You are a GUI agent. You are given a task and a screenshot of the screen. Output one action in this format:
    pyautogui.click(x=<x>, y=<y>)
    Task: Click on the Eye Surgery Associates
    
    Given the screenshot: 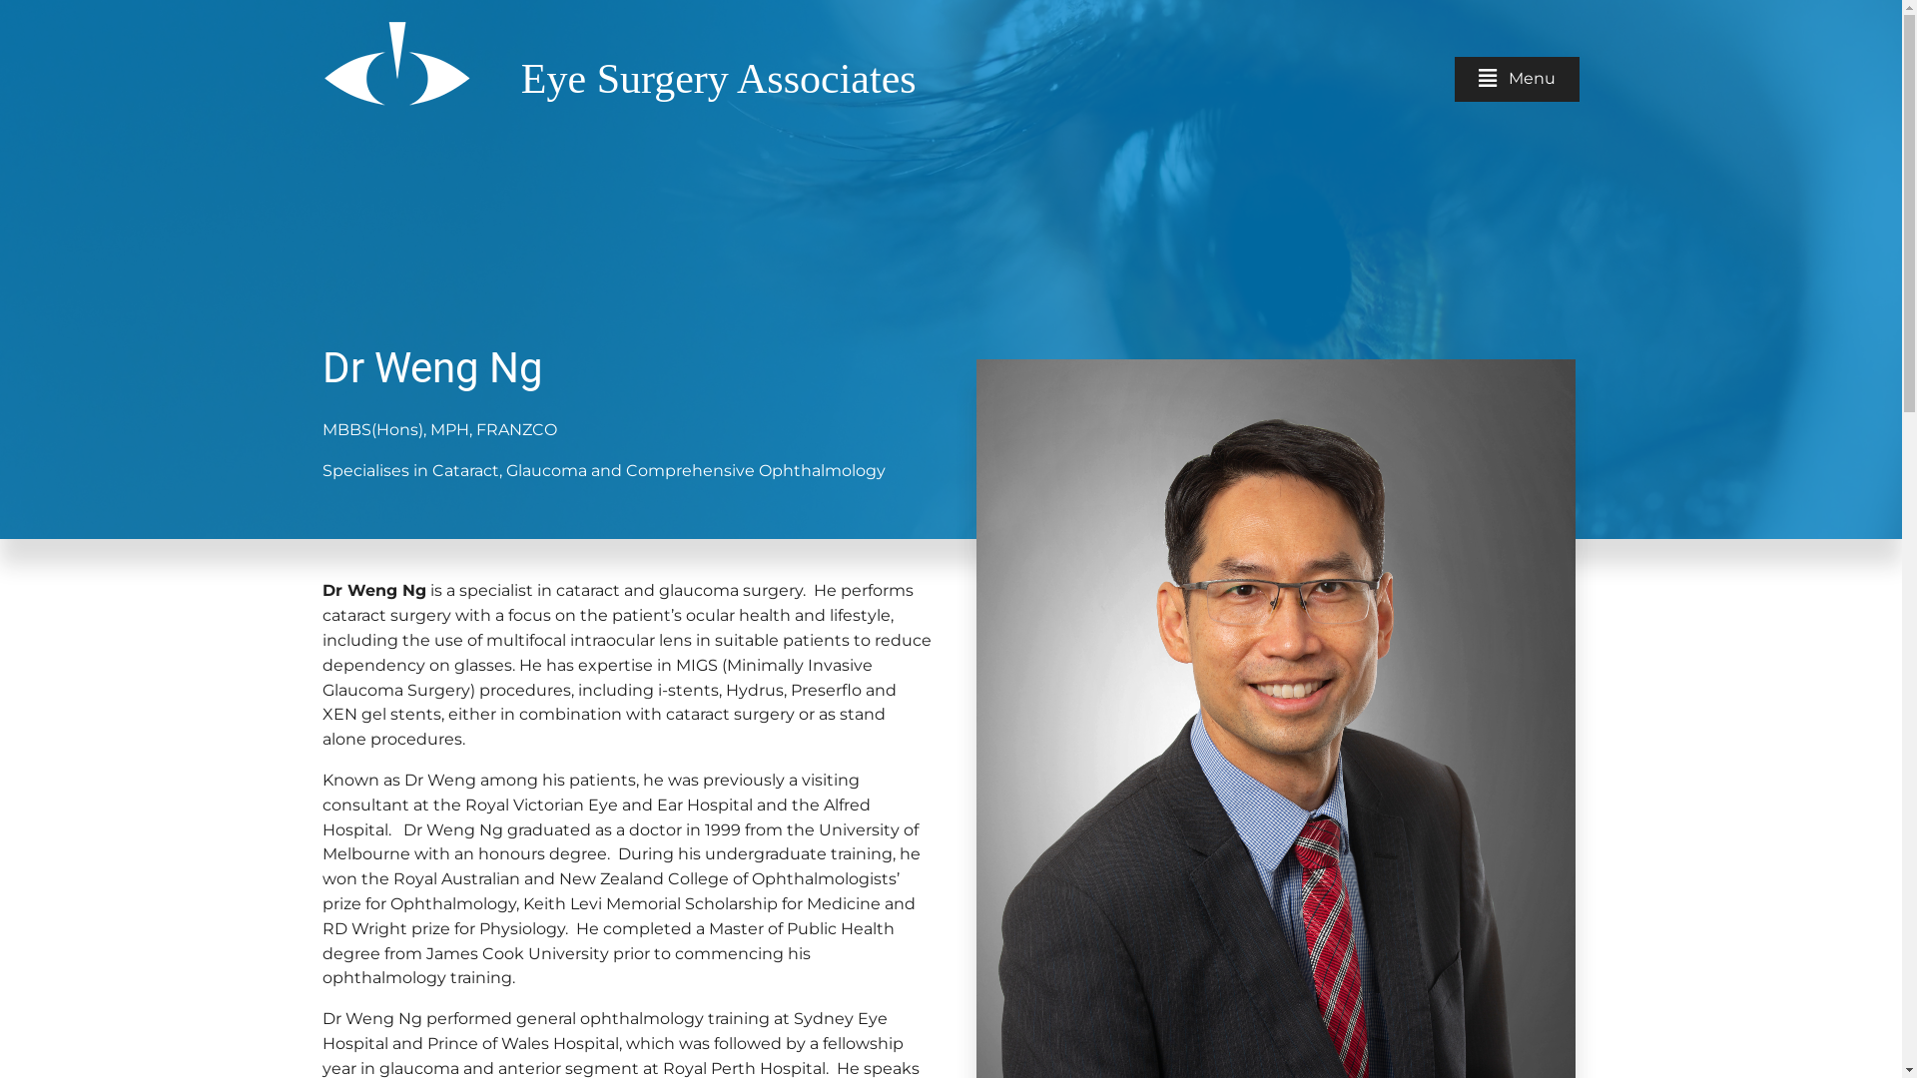 What is the action you would take?
    pyautogui.click(x=719, y=79)
    